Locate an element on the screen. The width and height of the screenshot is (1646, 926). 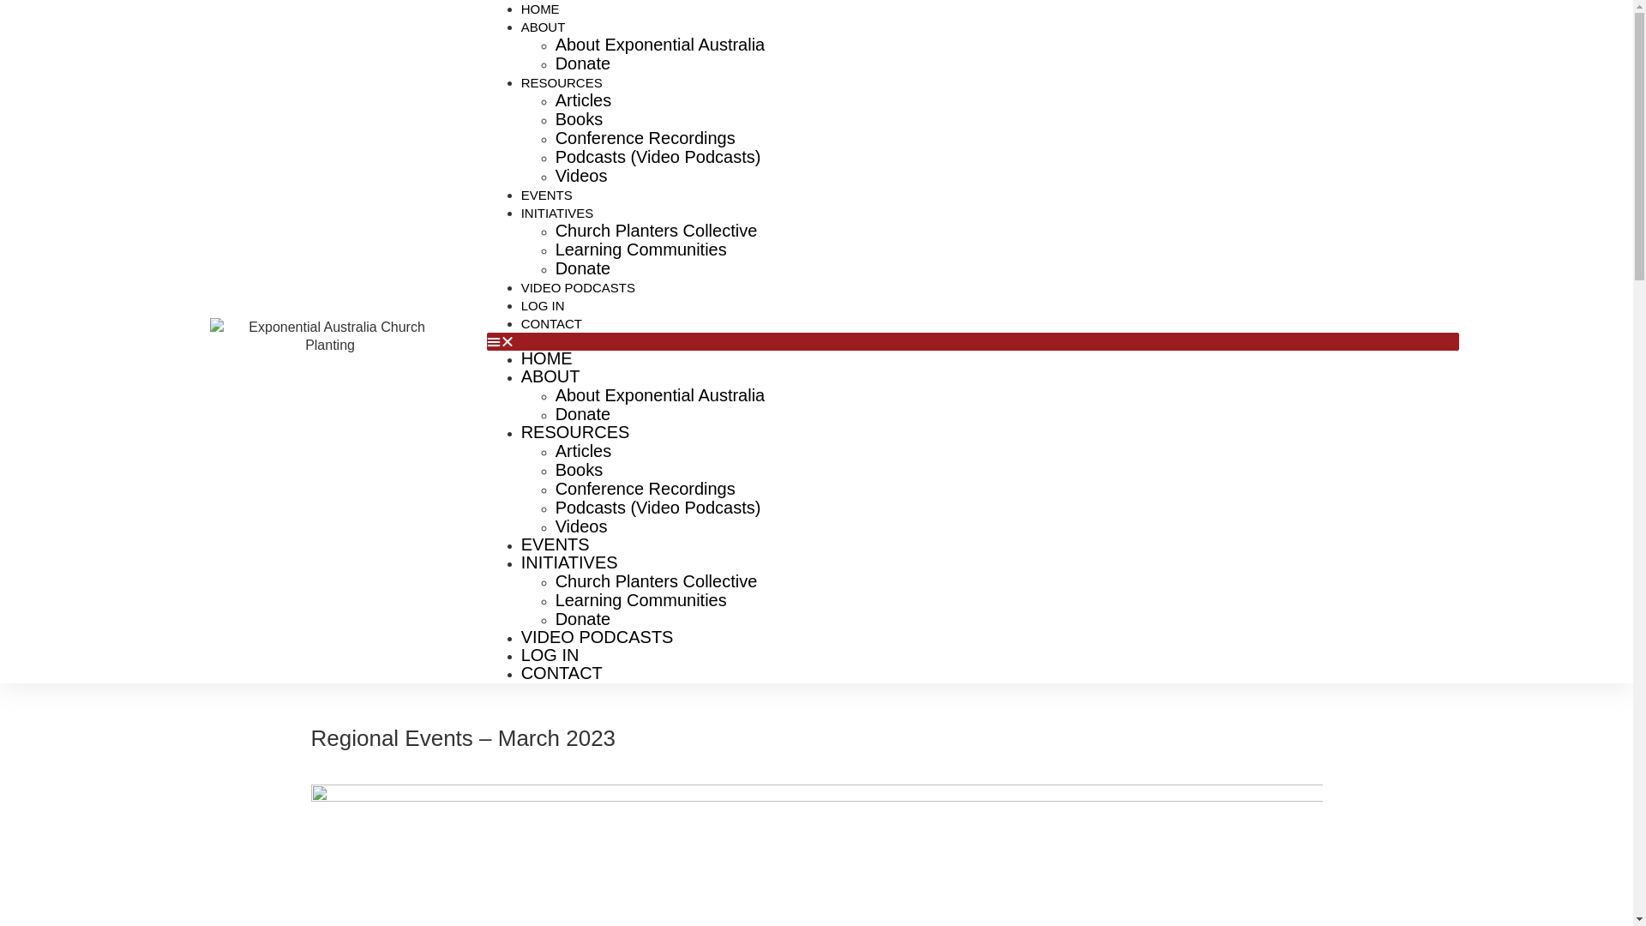
Books is located at coordinates (580, 119).